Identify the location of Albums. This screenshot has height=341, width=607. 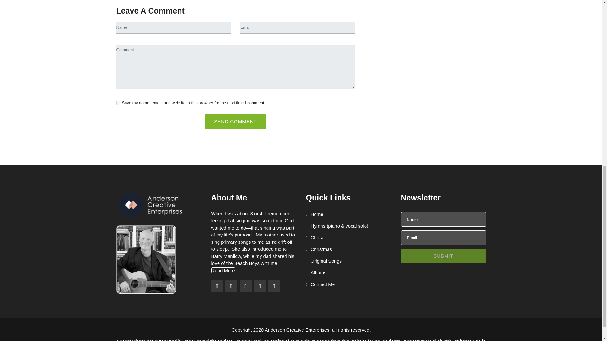
(316, 273).